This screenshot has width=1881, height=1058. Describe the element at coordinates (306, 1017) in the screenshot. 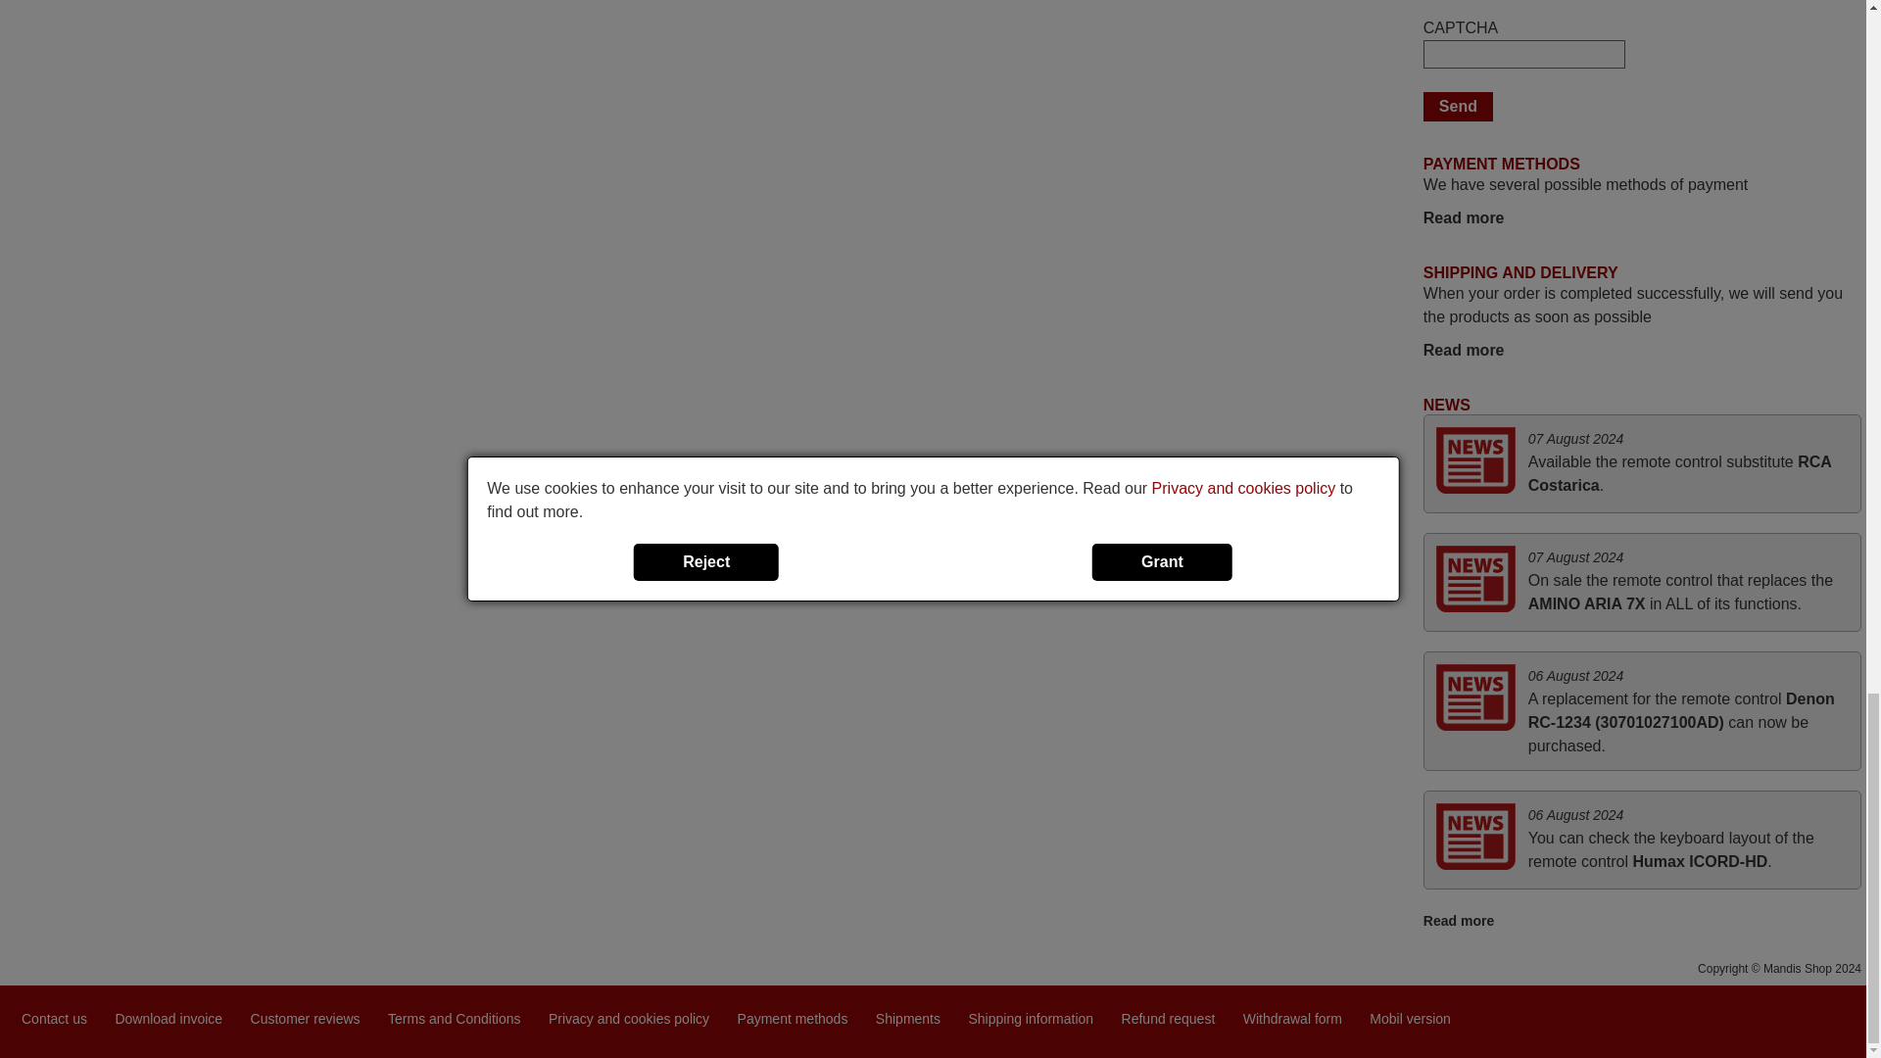

I see `Customer reviews` at that location.